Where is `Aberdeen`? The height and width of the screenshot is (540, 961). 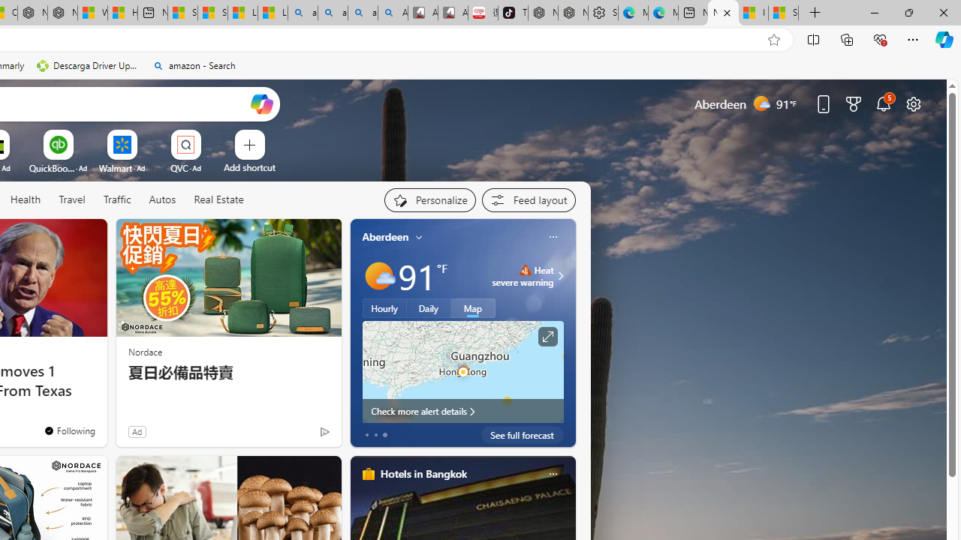 Aberdeen is located at coordinates (386, 236).